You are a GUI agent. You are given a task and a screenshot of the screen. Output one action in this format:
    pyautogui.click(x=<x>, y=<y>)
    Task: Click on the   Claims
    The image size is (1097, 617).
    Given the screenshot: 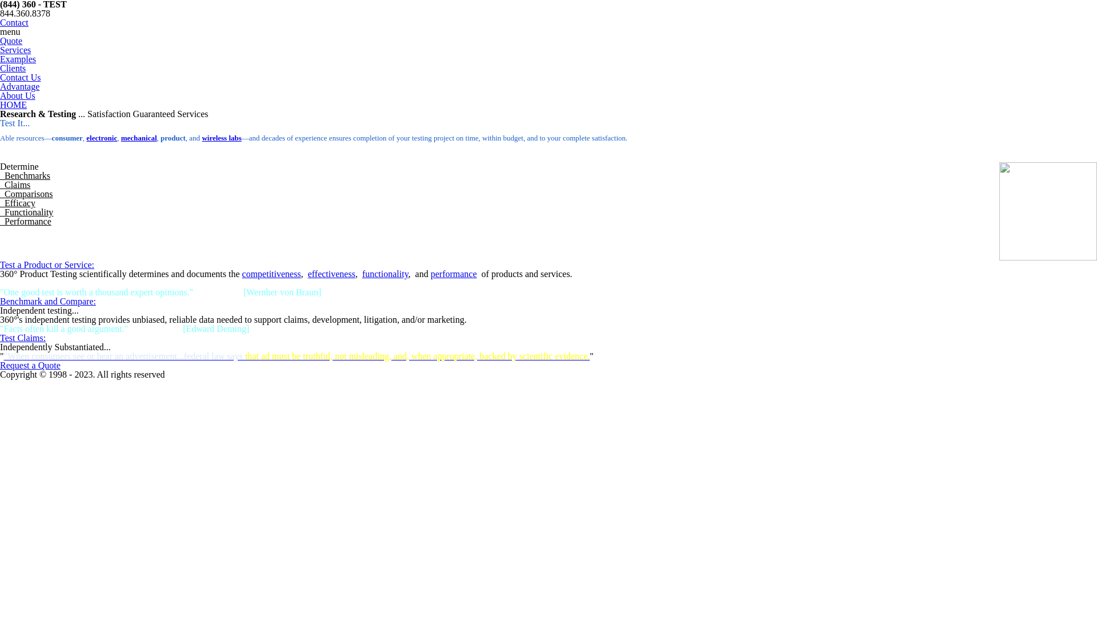 What is the action you would take?
    pyautogui.click(x=15, y=185)
    